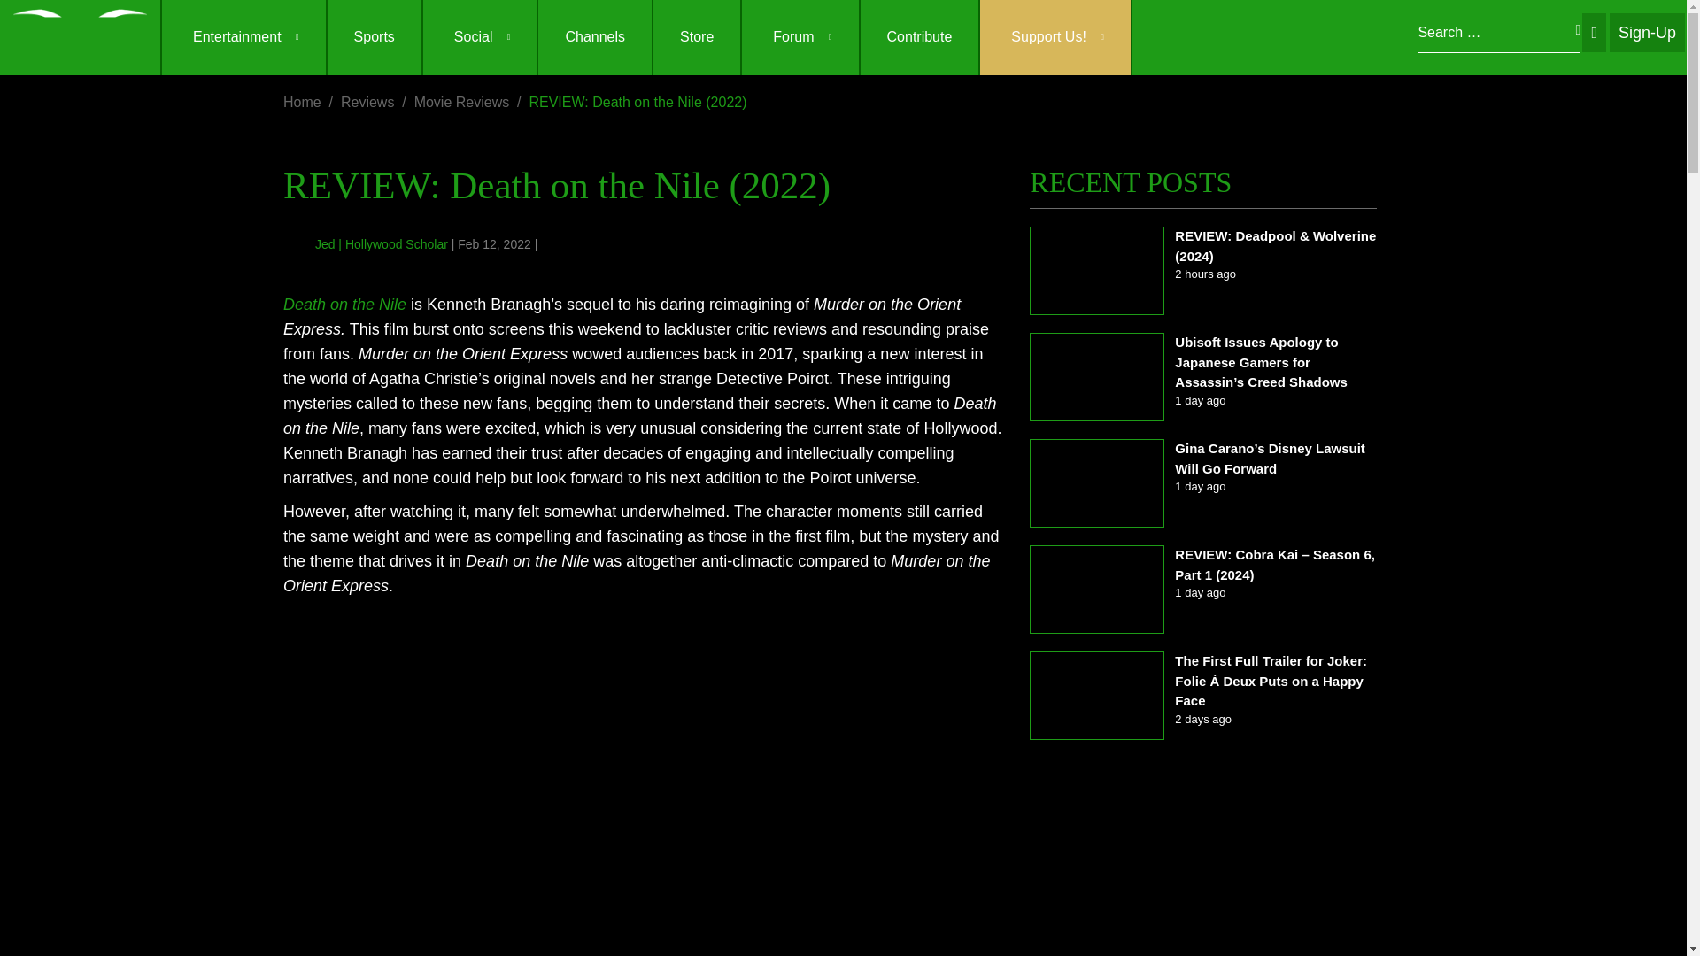 This screenshot has height=956, width=1700. What do you see at coordinates (243, 37) in the screenshot?
I see `Entertainment` at bounding box center [243, 37].